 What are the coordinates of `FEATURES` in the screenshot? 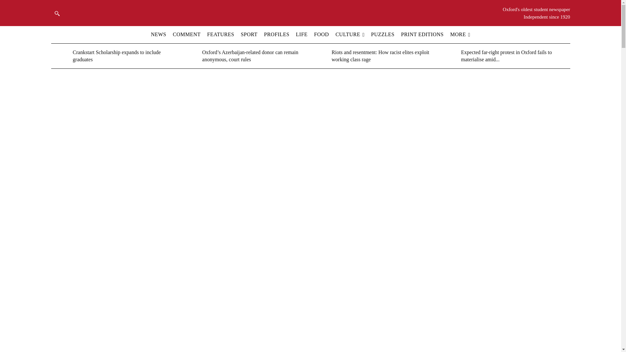 It's located at (220, 35).